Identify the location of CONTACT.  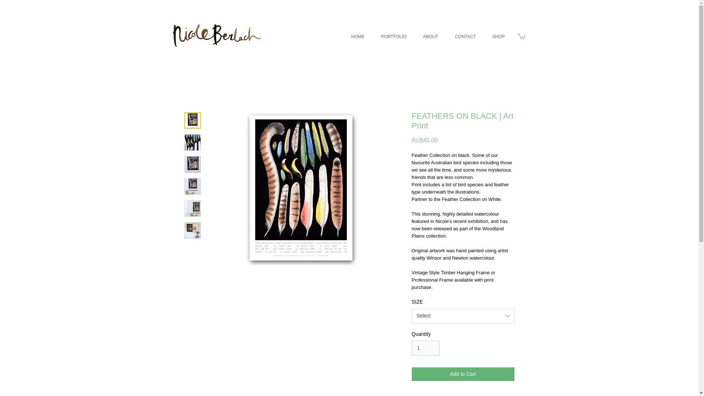
(465, 36).